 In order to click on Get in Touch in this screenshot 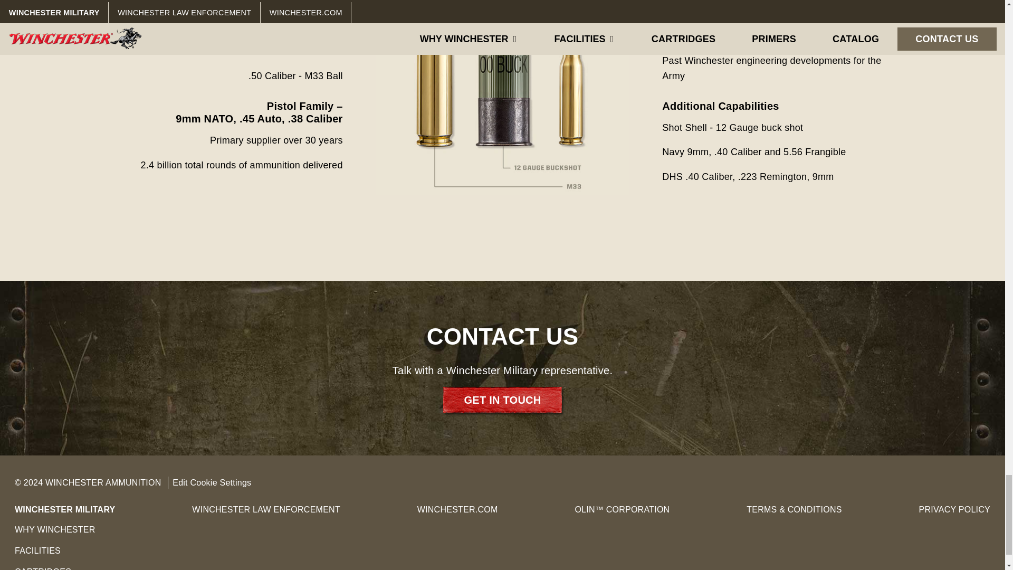, I will do `click(502, 400)`.